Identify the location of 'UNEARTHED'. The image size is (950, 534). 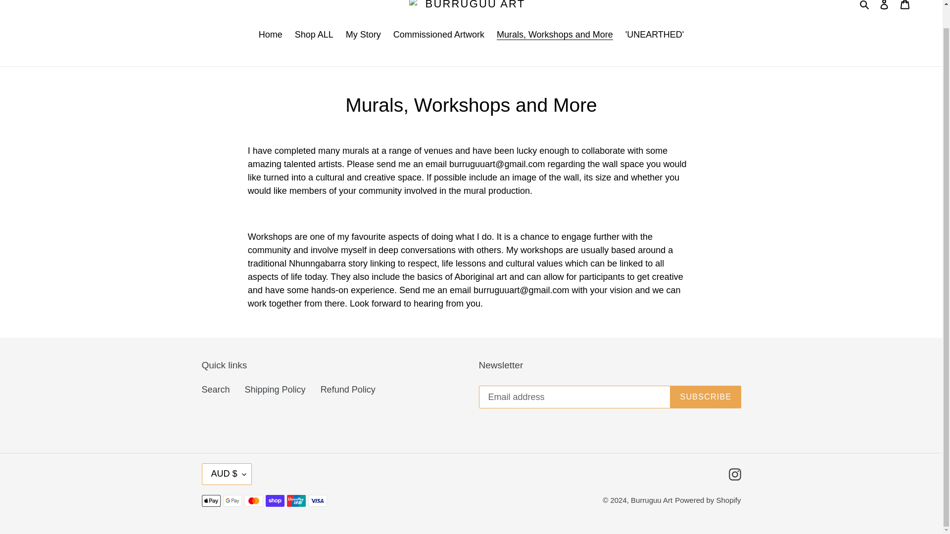
(655, 36).